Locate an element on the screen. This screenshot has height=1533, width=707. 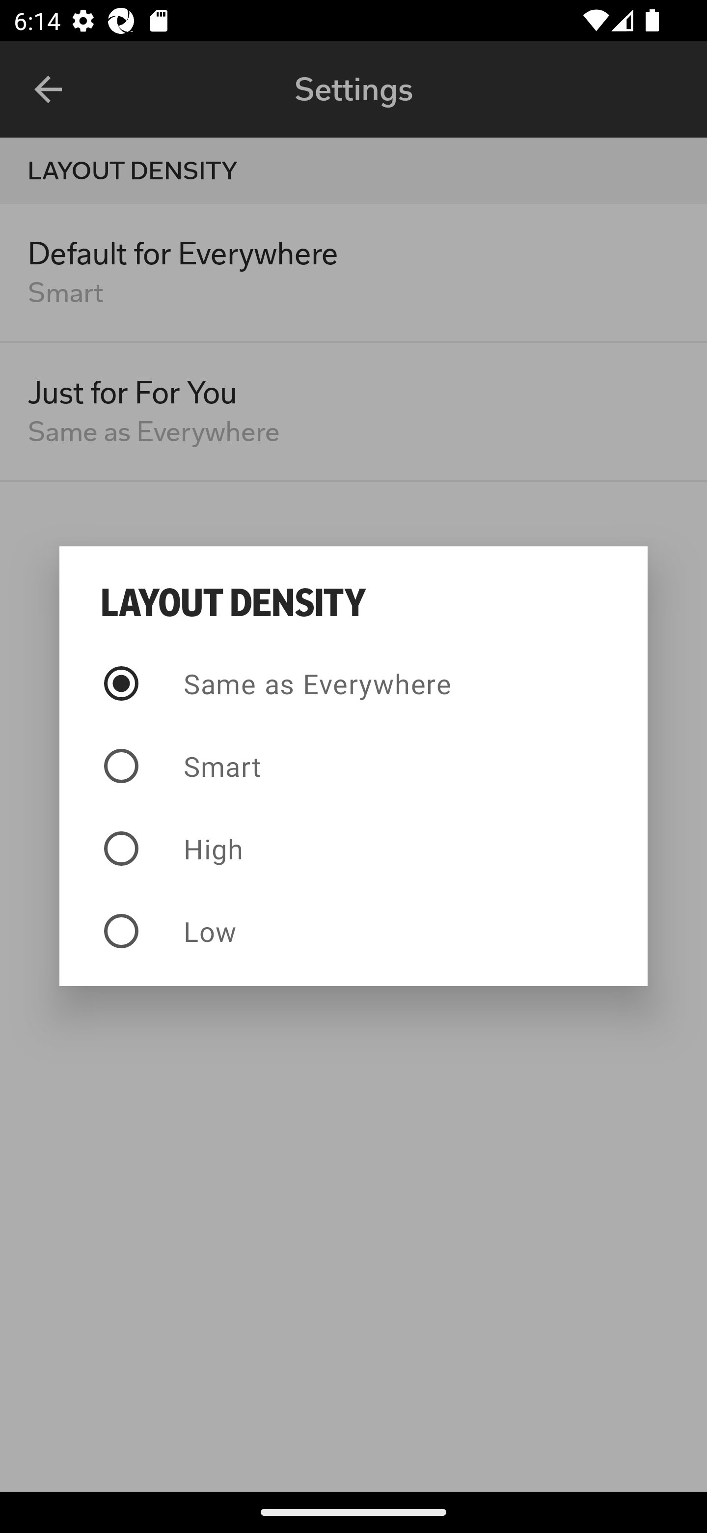
High is located at coordinates (353, 848).